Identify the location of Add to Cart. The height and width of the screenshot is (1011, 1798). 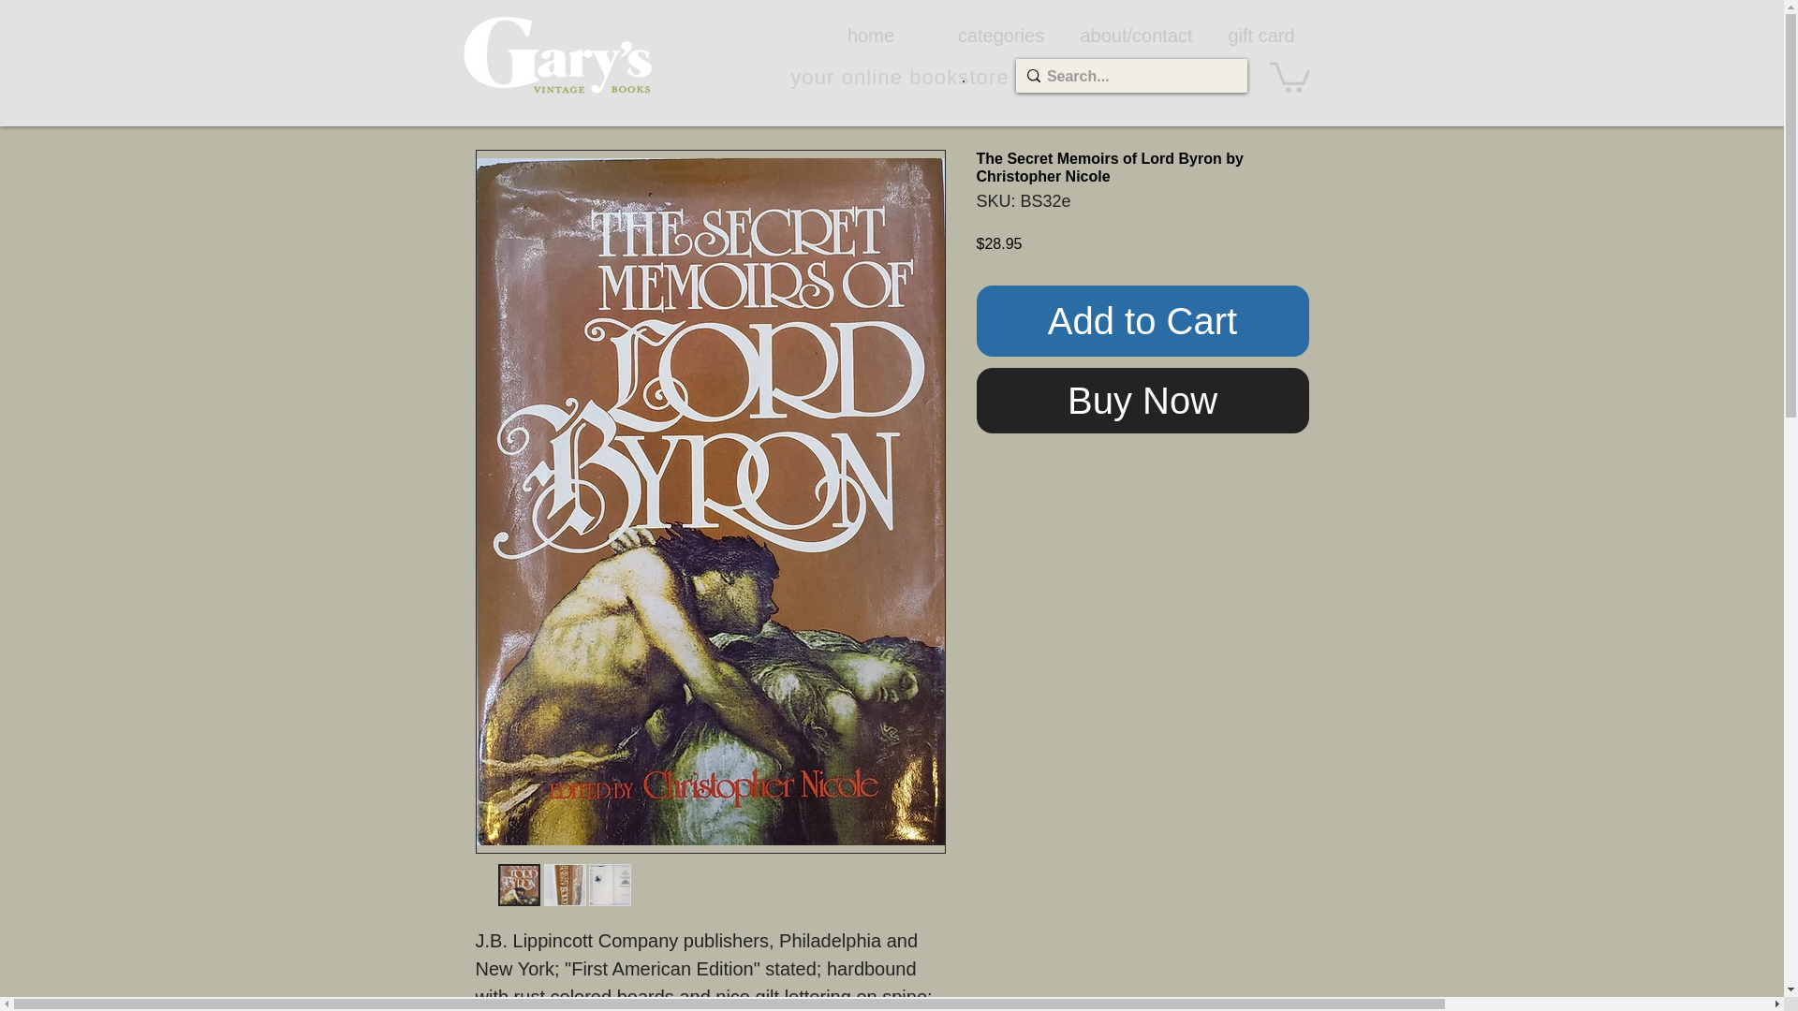
(1142, 320).